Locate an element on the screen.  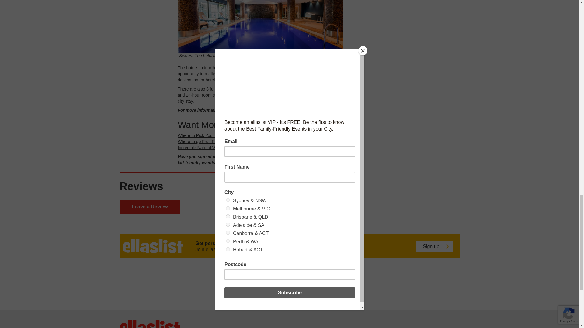
Where to Pick Your Own Sunflowers is located at coordinates (212, 135).